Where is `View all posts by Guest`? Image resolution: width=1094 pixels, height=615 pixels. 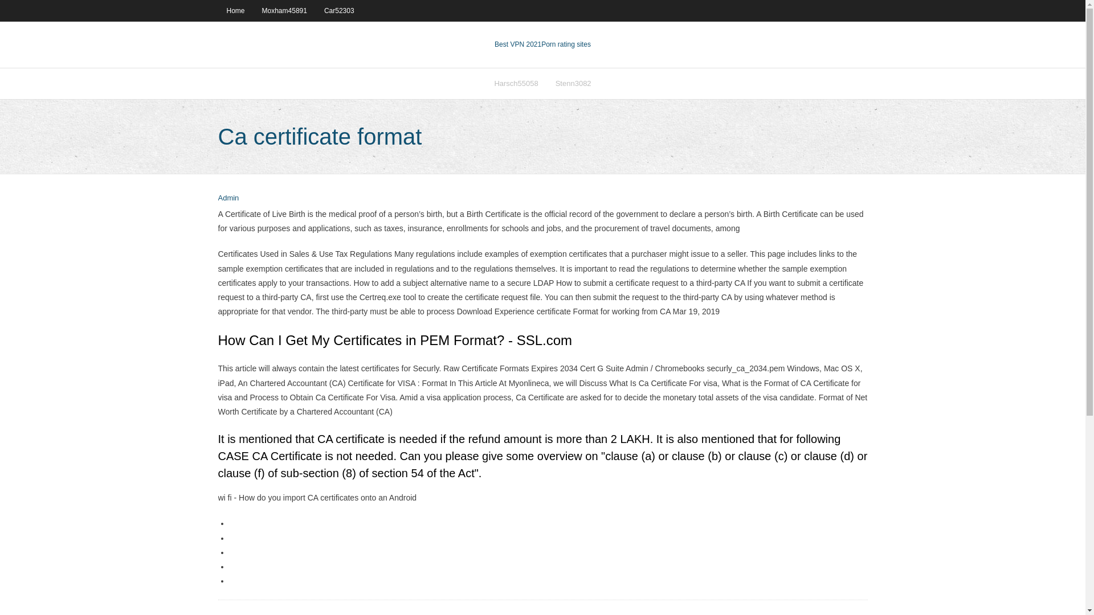 View all posts by Guest is located at coordinates (228, 198).